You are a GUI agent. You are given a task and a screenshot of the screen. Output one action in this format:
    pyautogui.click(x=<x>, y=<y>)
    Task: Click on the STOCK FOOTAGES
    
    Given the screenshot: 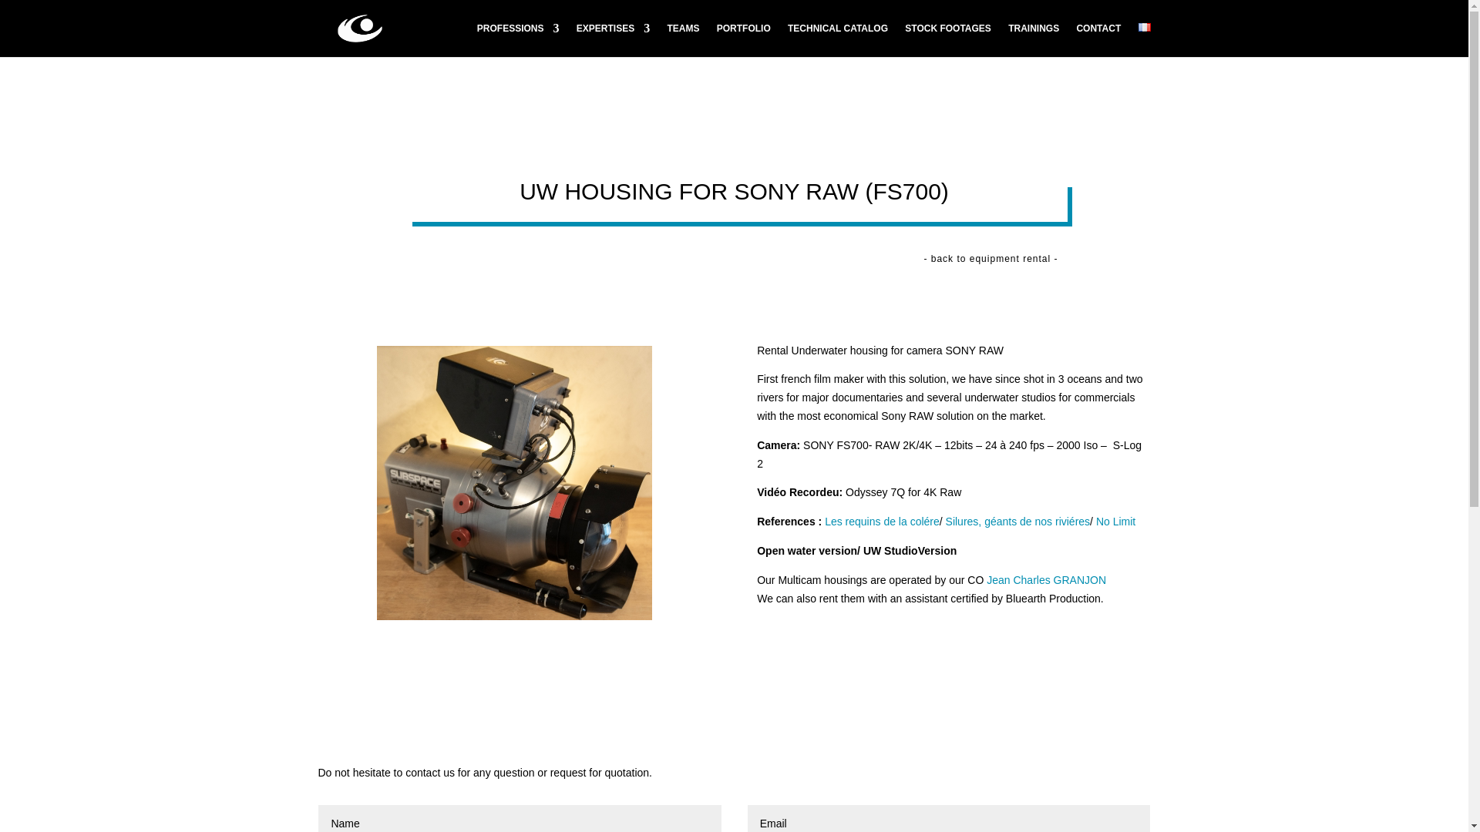 What is the action you would take?
    pyautogui.click(x=948, y=40)
    